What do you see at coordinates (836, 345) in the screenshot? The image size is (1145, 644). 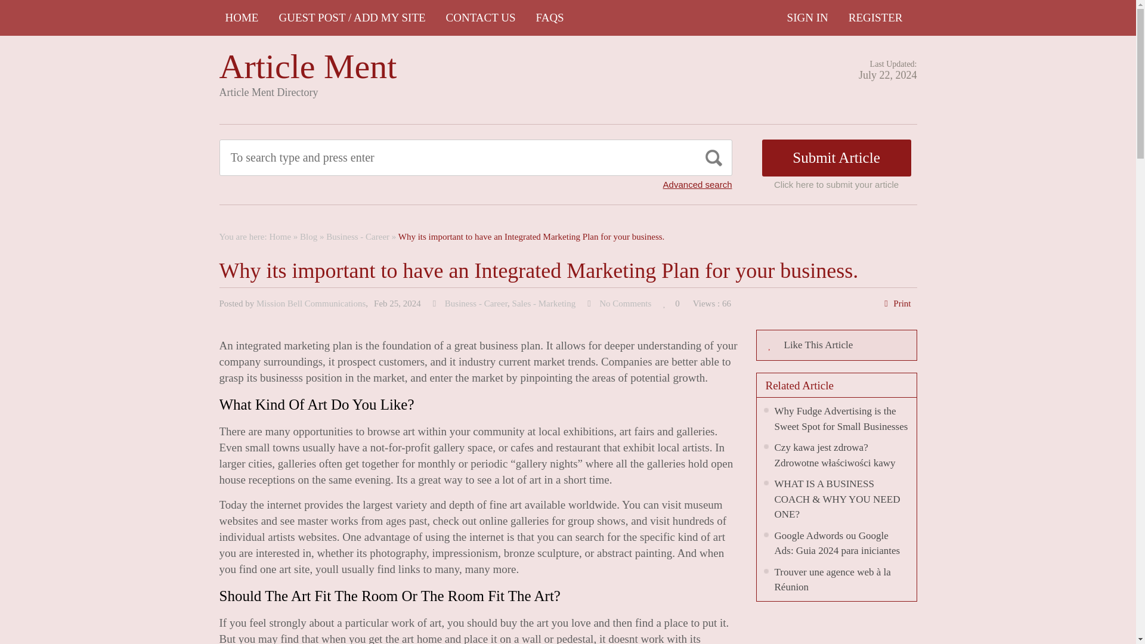 I see `Like This Article` at bounding box center [836, 345].